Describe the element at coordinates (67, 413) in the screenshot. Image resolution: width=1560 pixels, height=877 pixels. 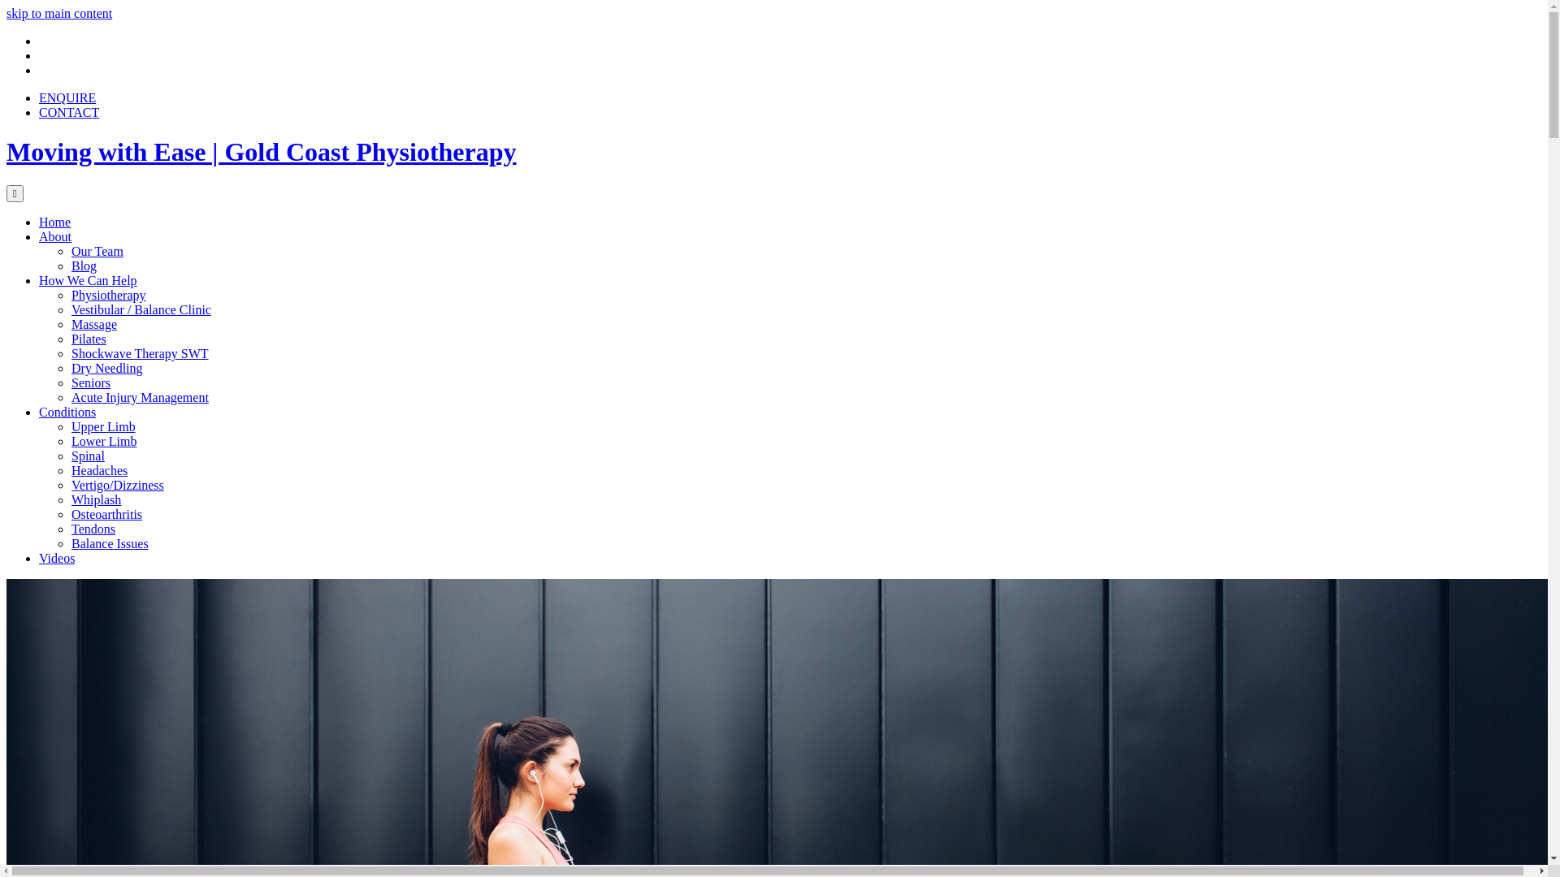
I see `Conditions` at that location.